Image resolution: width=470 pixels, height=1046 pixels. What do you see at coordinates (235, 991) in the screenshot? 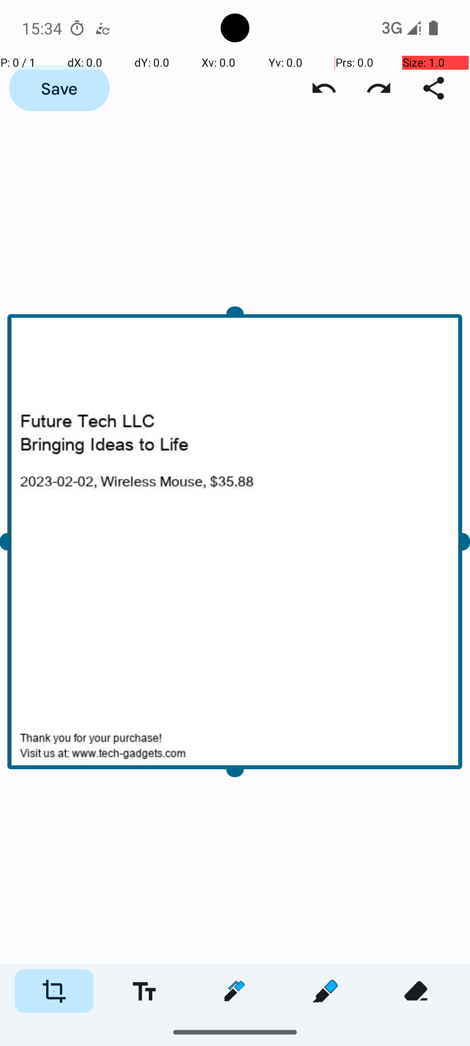
I see `Pen` at bounding box center [235, 991].